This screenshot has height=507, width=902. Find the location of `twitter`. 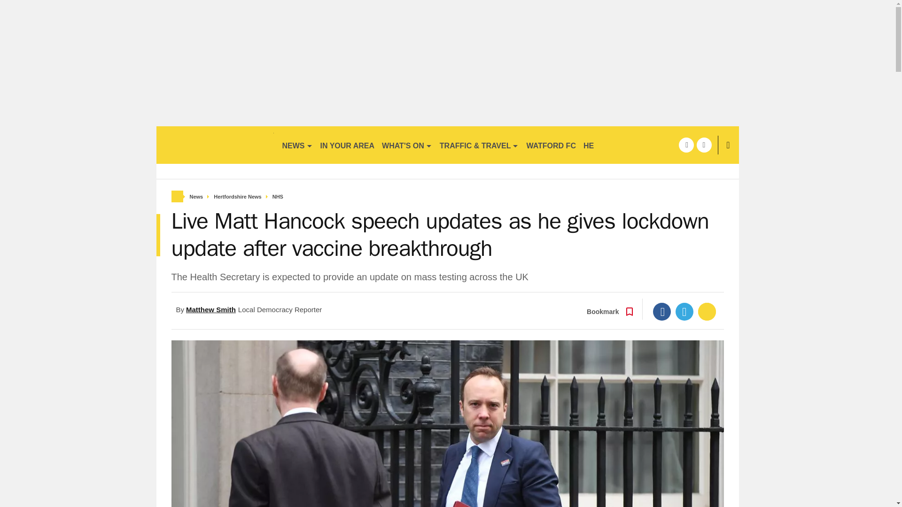

twitter is located at coordinates (704, 145).